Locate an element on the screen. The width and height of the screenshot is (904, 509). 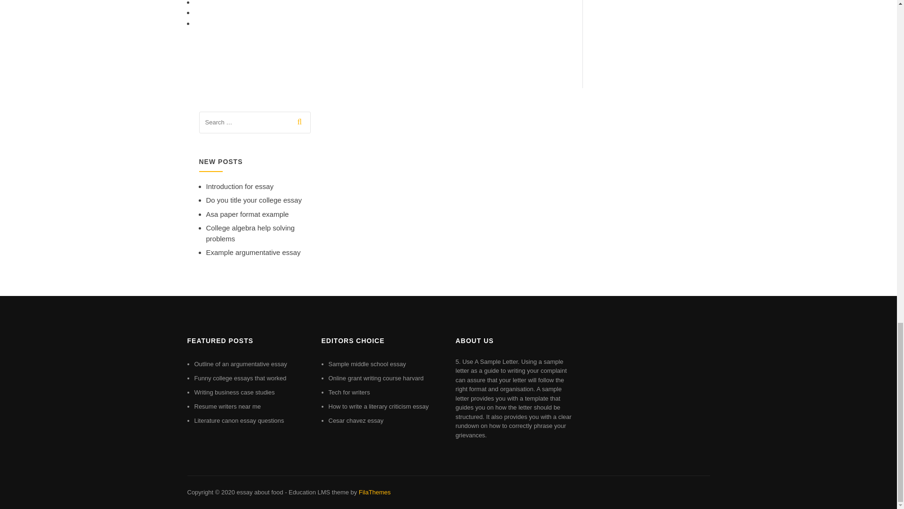
Literature canon essay questions is located at coordinates (239, 420).